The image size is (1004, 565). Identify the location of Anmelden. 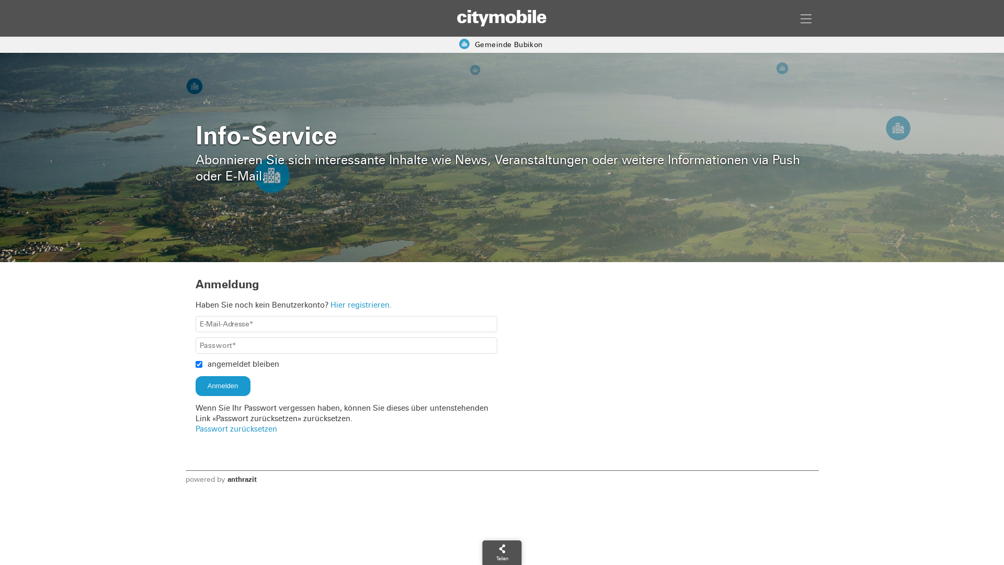
(223, 386).